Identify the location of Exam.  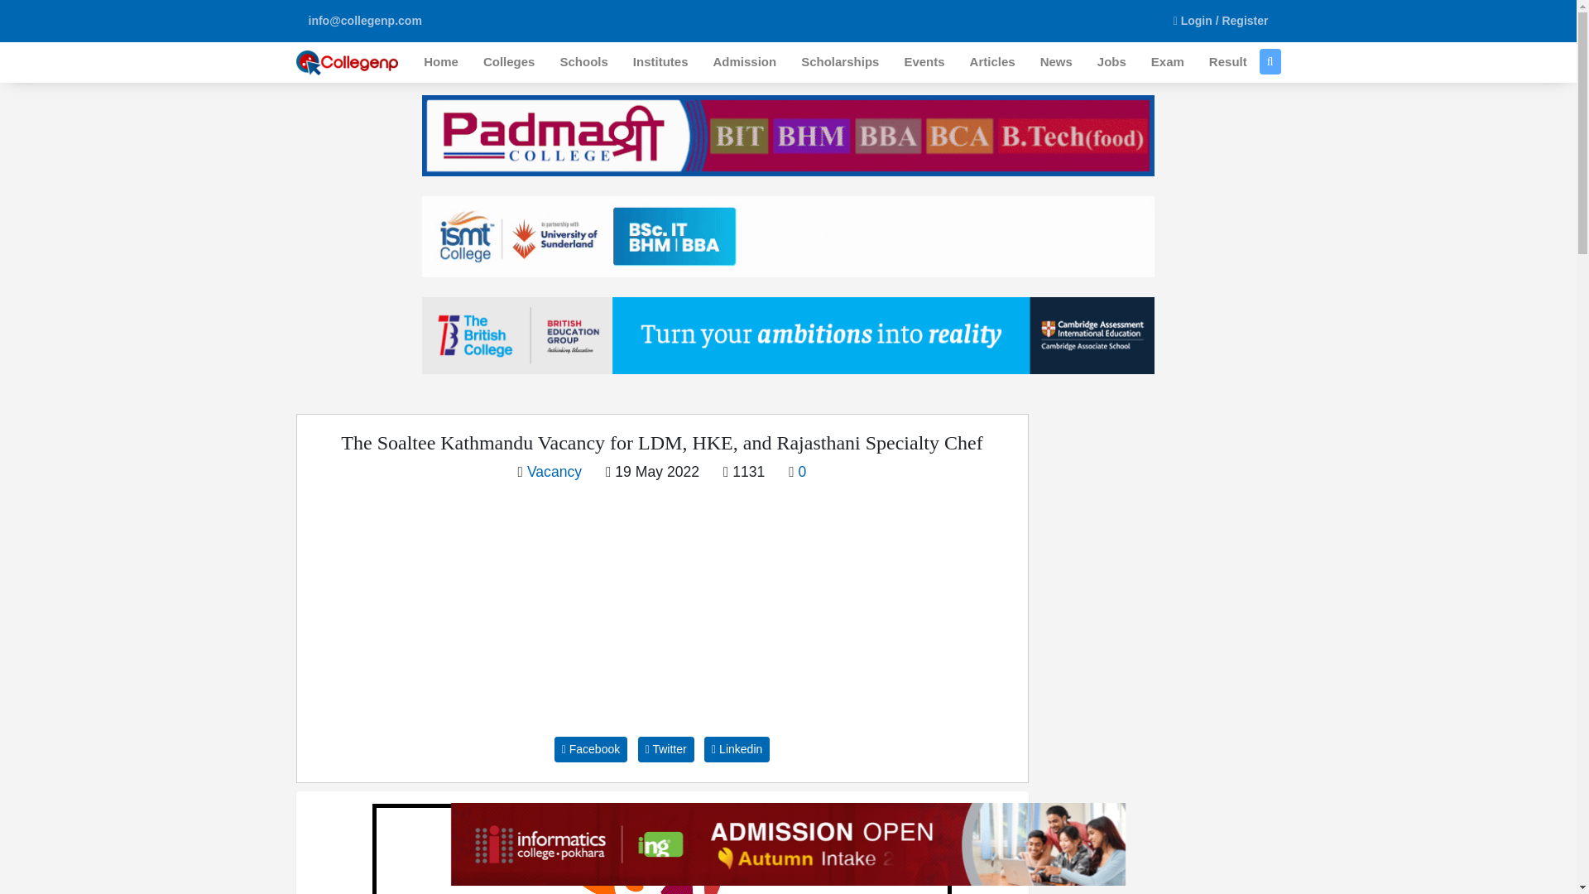
(1167, 62).